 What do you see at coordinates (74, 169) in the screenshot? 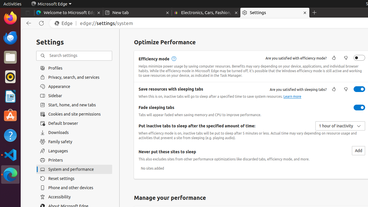
I see `System and performance` at bounding box center [74, 169].